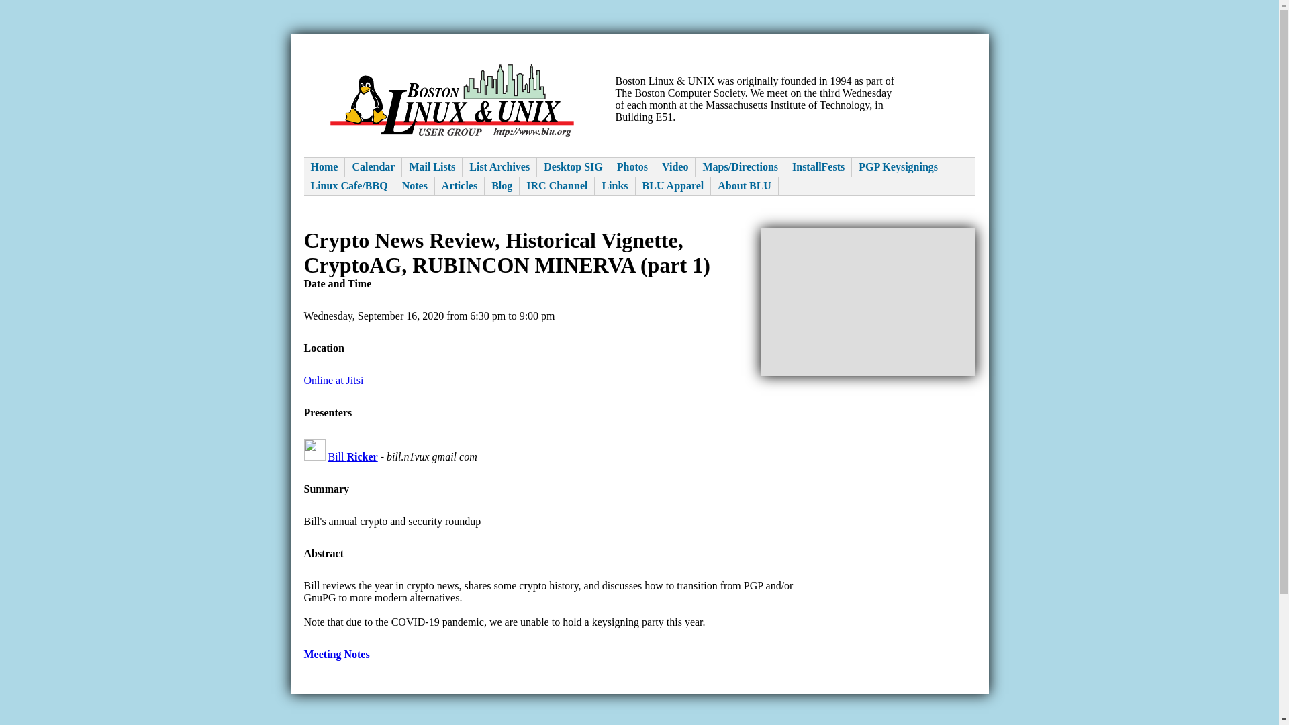 The width and height of the screenshot is (1289, 725). Describe the element at coordinates (615, 185) in the screenshot. I see `Links` at that location.